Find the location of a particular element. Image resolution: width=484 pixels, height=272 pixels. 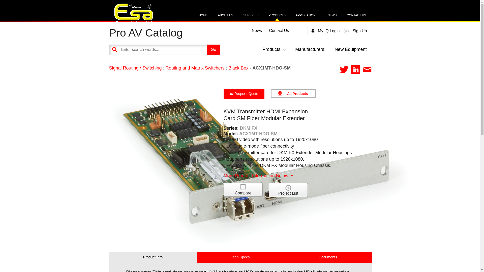

CONTACT US is located at coordinates (356, 17).